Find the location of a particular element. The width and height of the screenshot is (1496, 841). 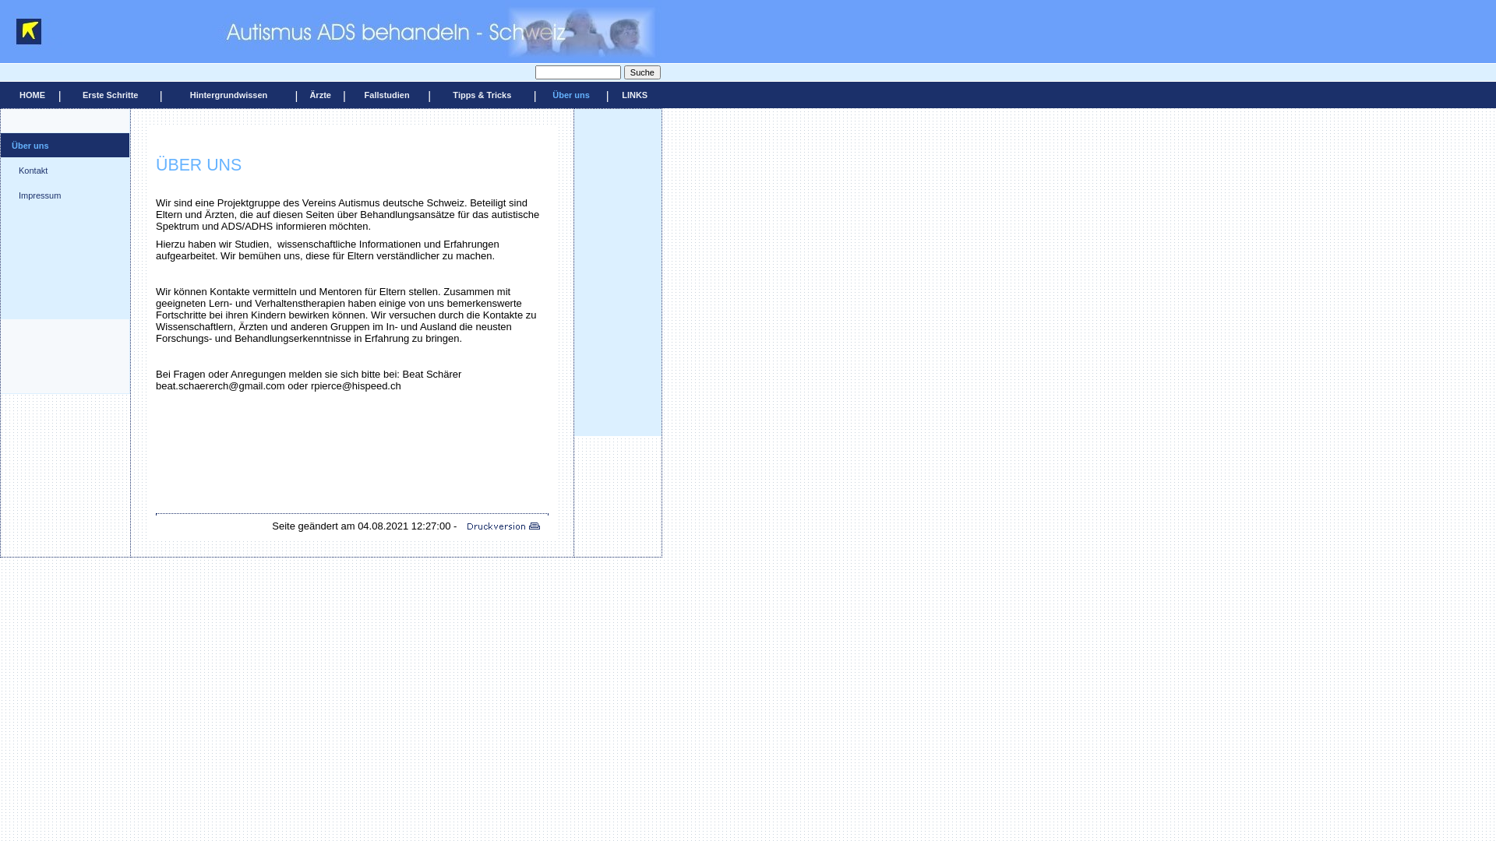

Erste Schritte is located at coordinates (111, 95).